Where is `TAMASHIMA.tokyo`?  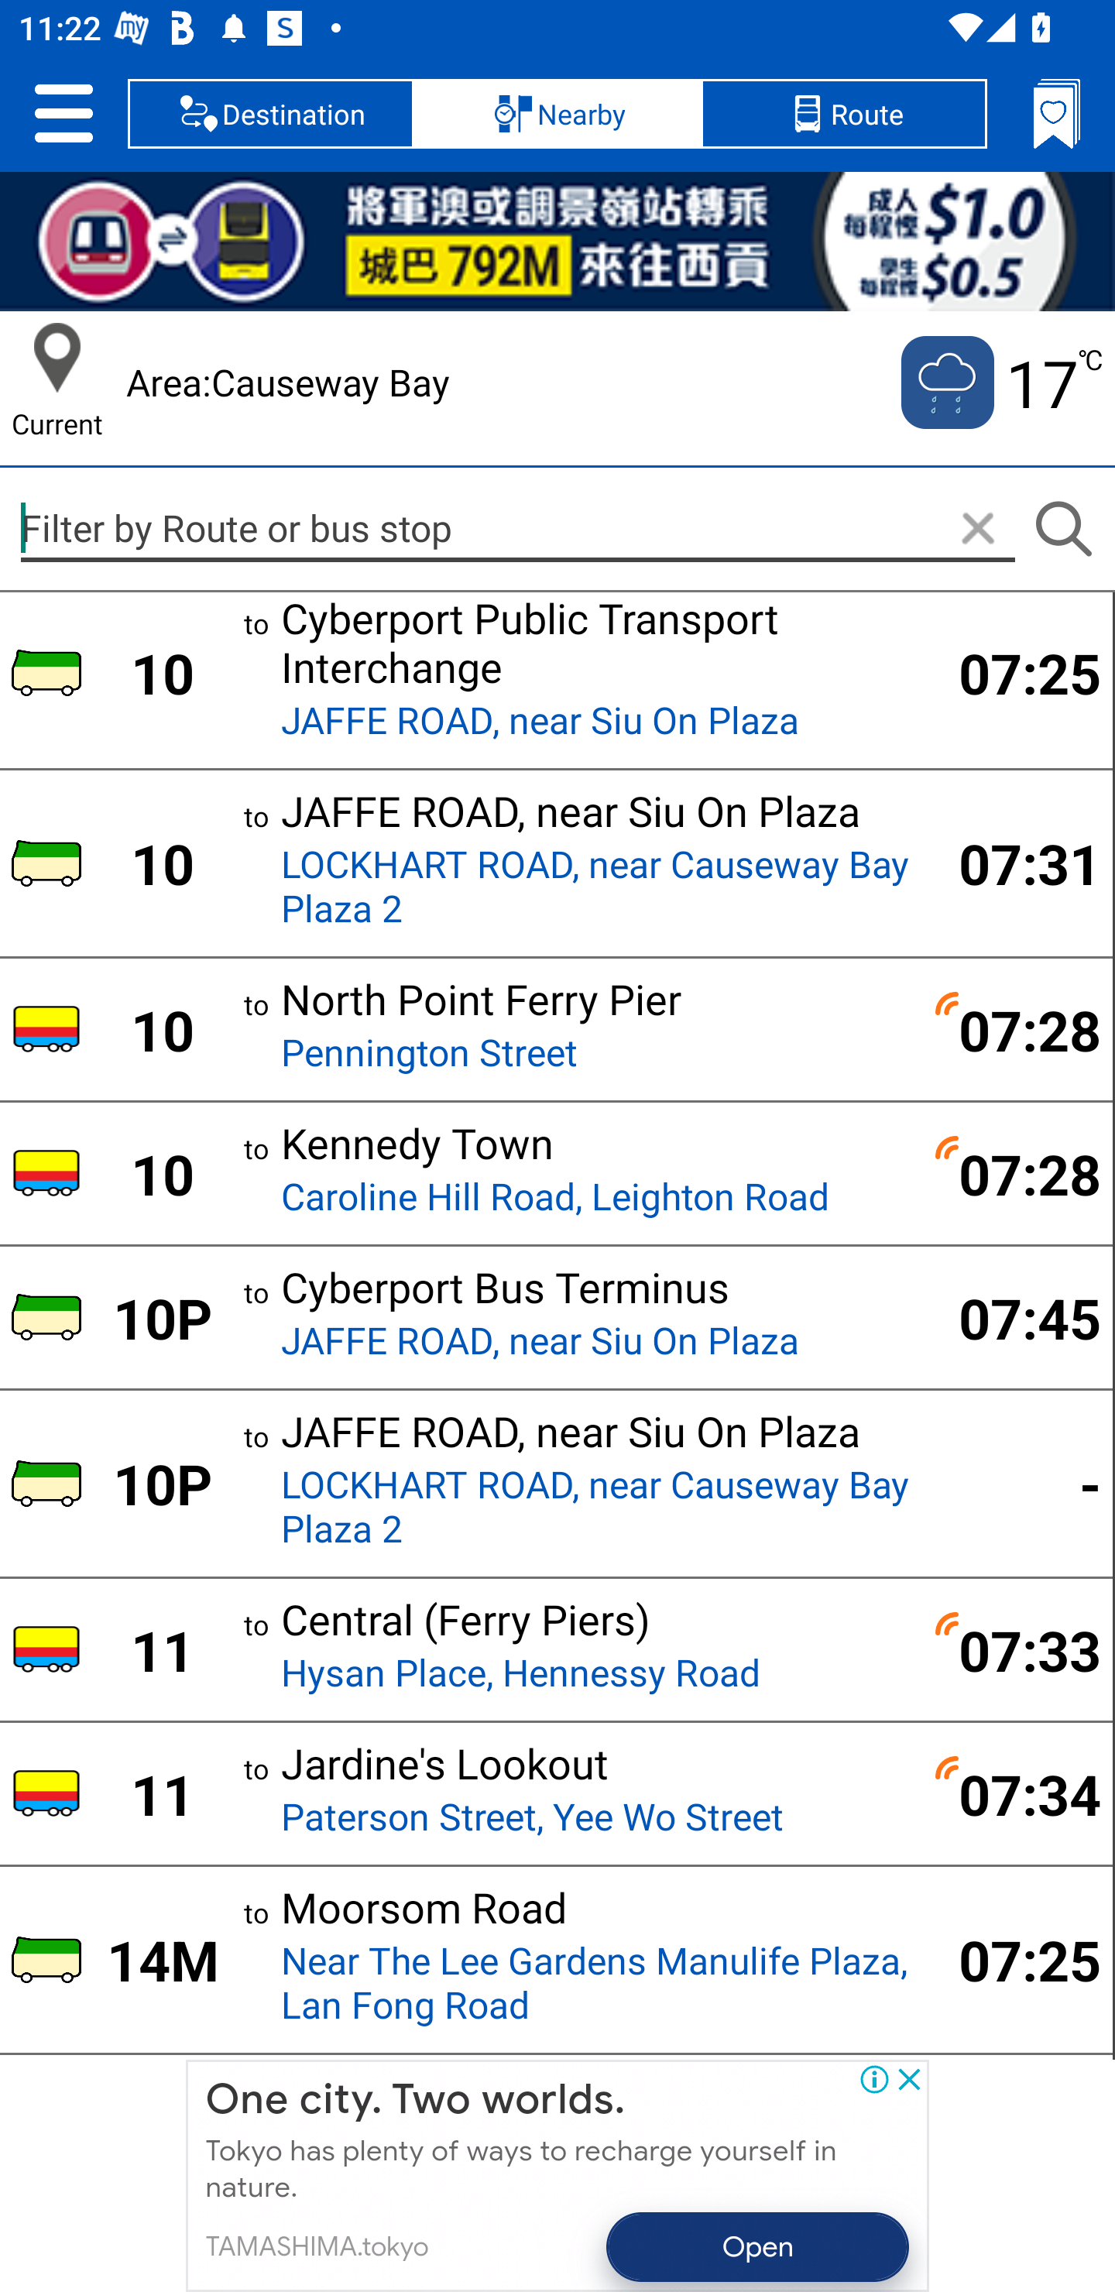
TAMASHIMA.tokyo is located at coordinates (316, 2247).